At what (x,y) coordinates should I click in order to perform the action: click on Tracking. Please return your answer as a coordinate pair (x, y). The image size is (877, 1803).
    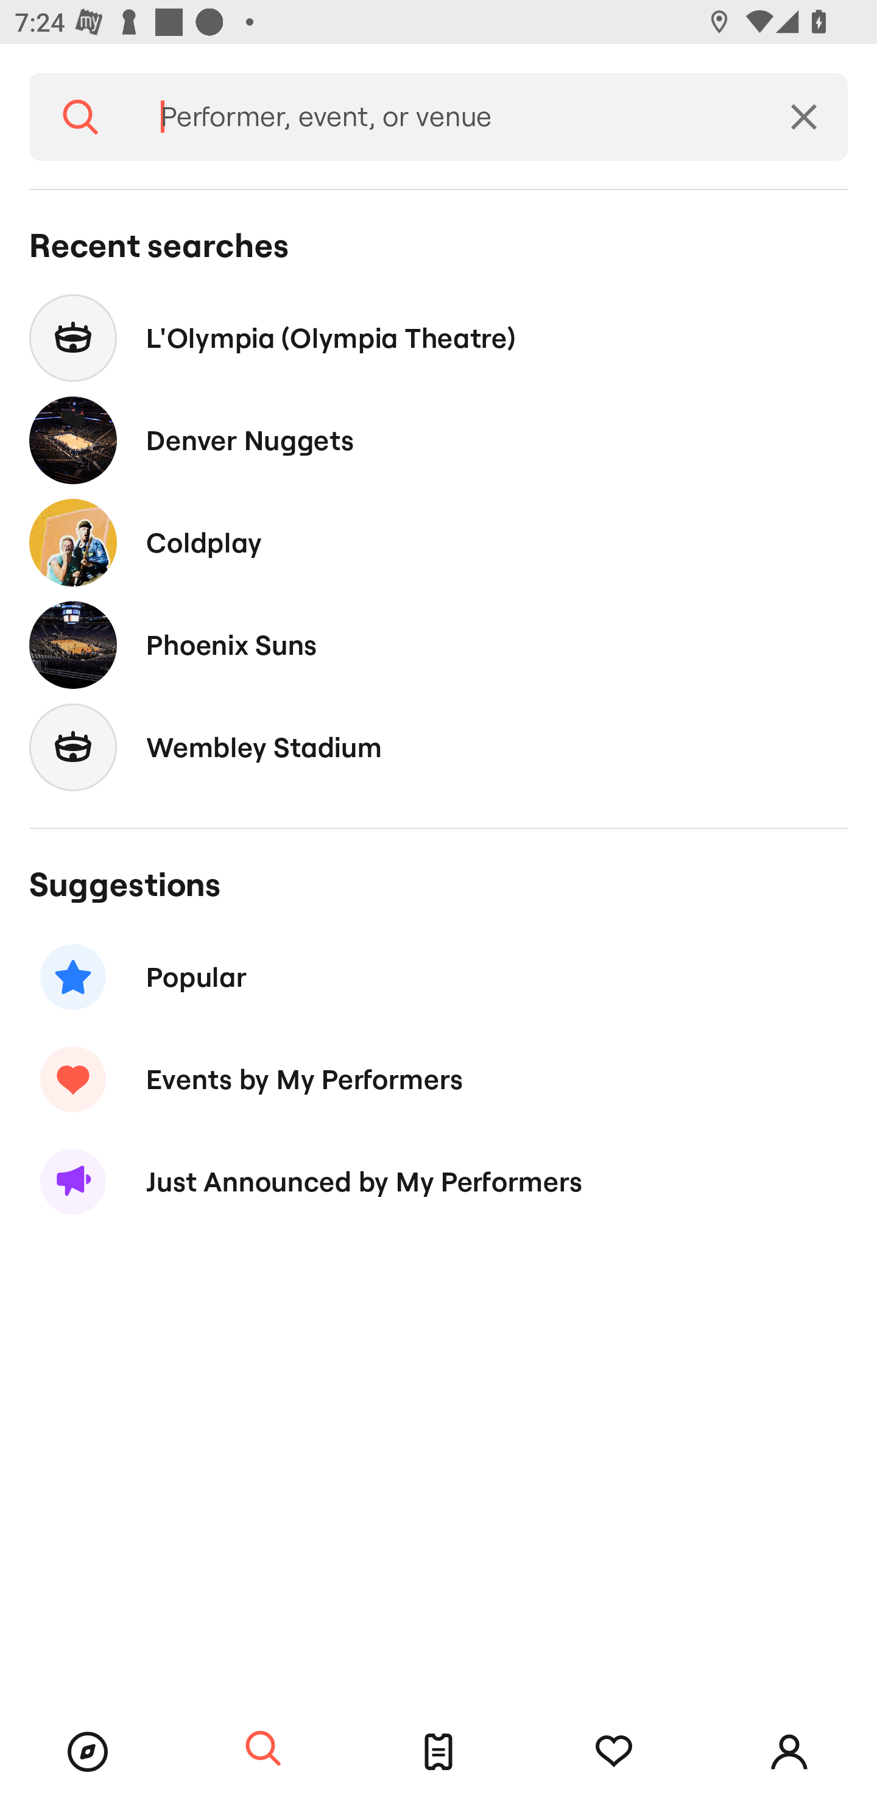
    Looking at the image, I should click on (614, 1752).